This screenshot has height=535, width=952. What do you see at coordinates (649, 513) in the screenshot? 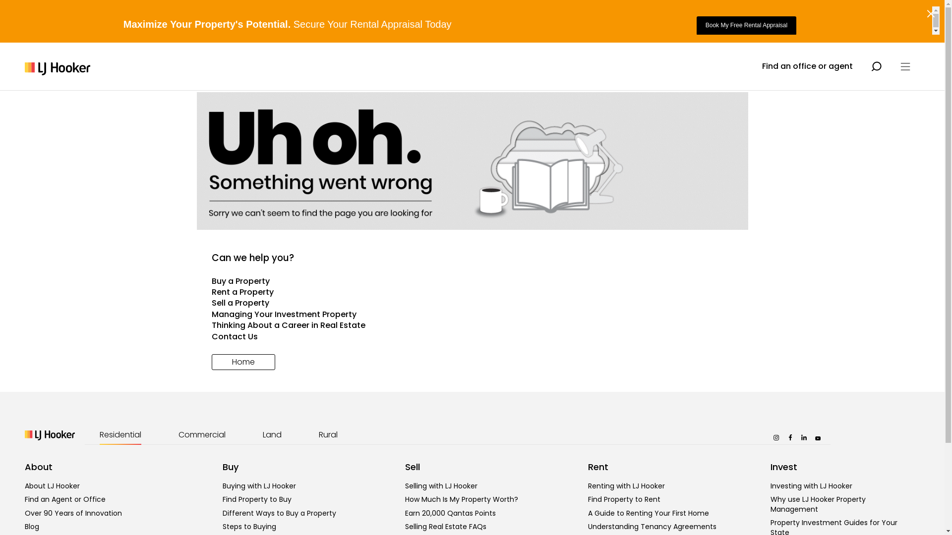
I see `A Guide to Renting Your First Home` at bounding box center [649, 513].